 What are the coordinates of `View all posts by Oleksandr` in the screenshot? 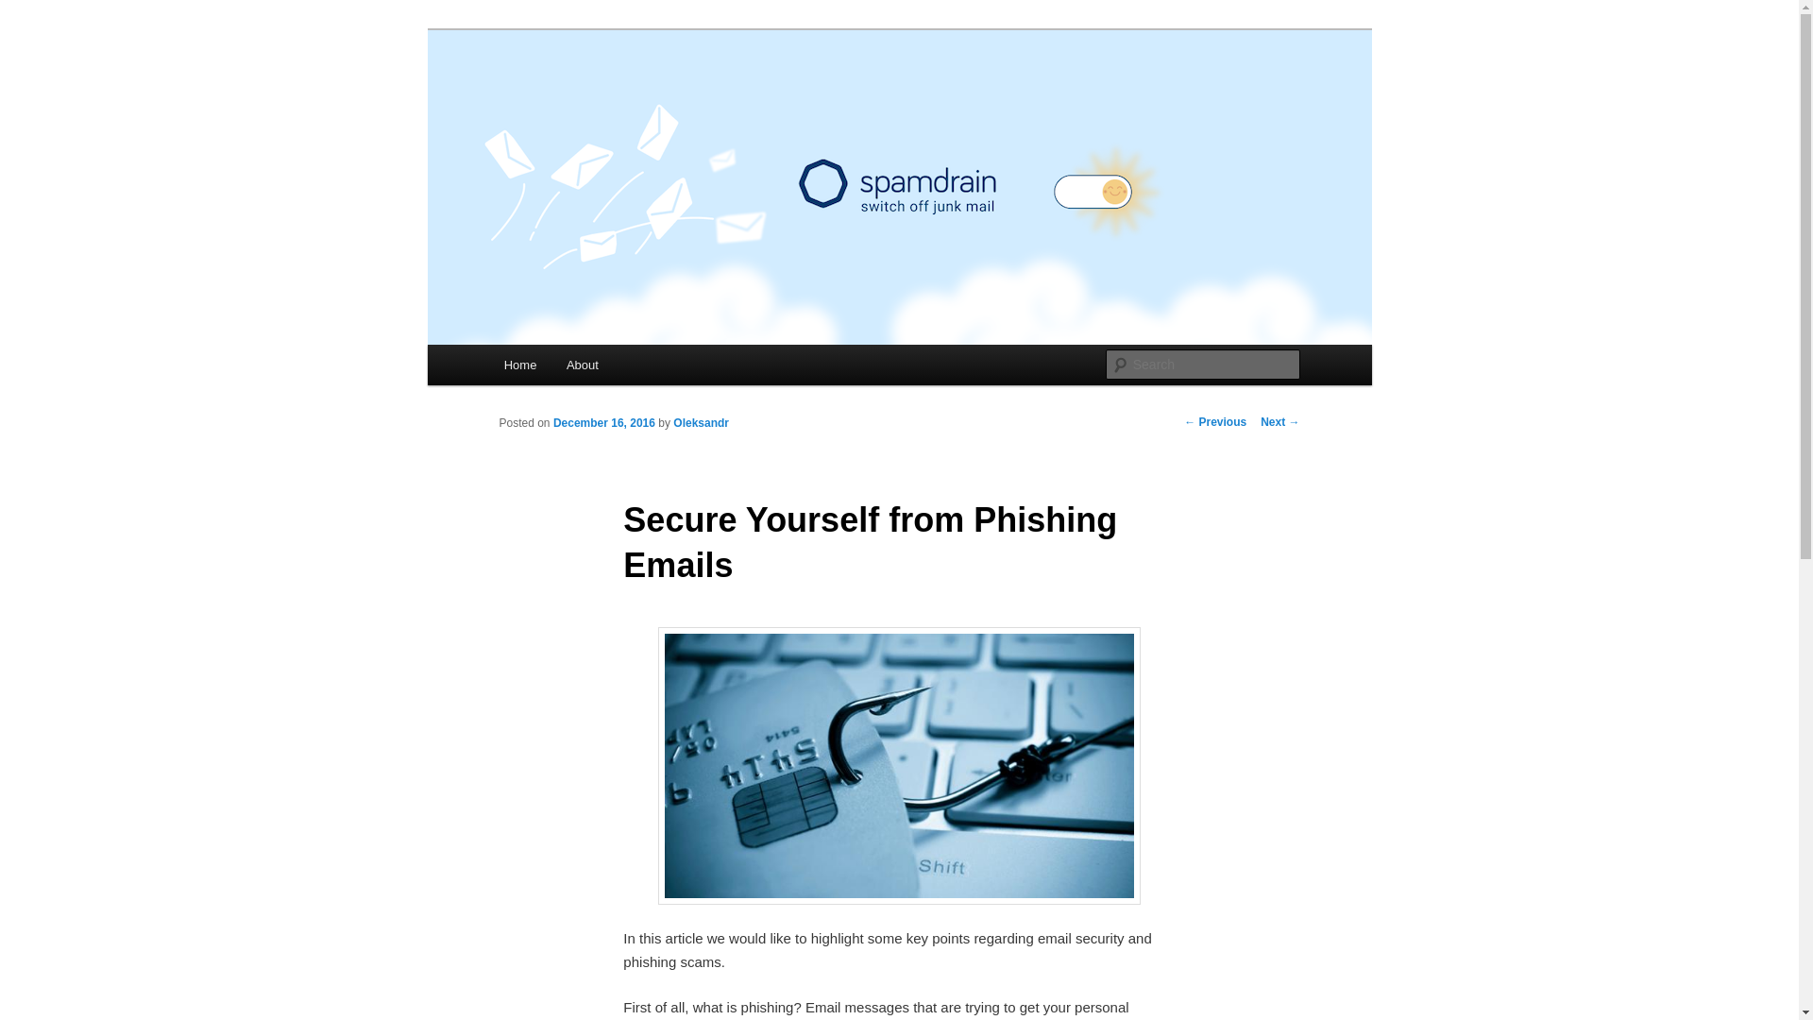 It's located at (701, 422).